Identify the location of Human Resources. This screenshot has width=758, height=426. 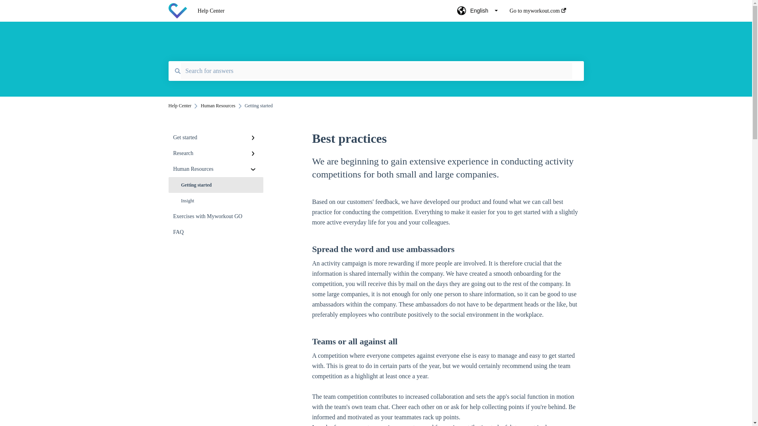
(216, 169).